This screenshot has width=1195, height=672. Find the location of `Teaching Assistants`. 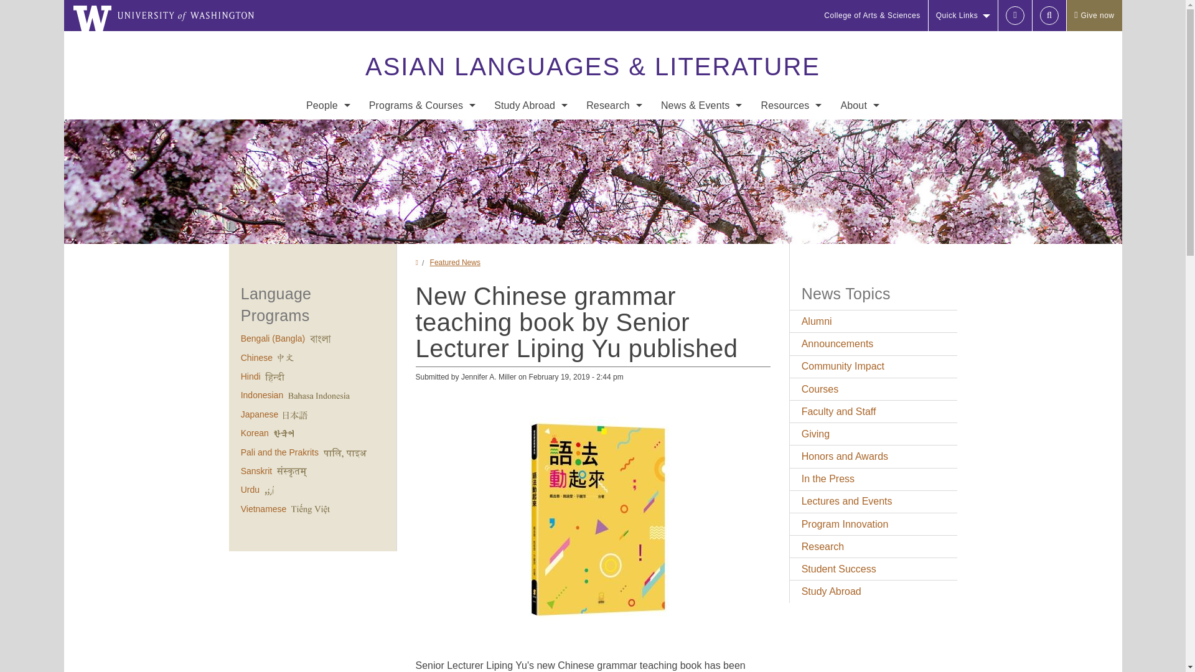

Teaching Assistants is located at coordinates (327, 182).